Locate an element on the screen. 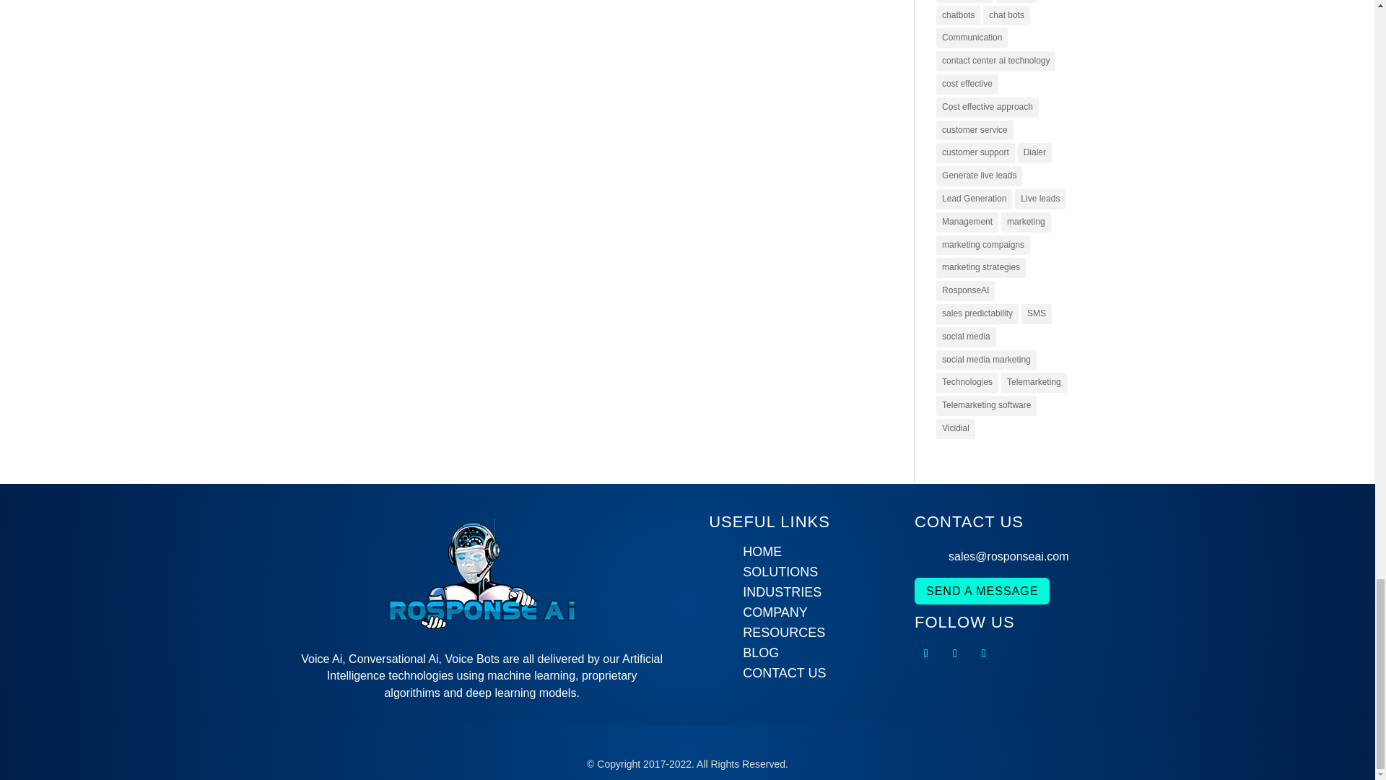  Follow on X is located at coordinates (926, 653).